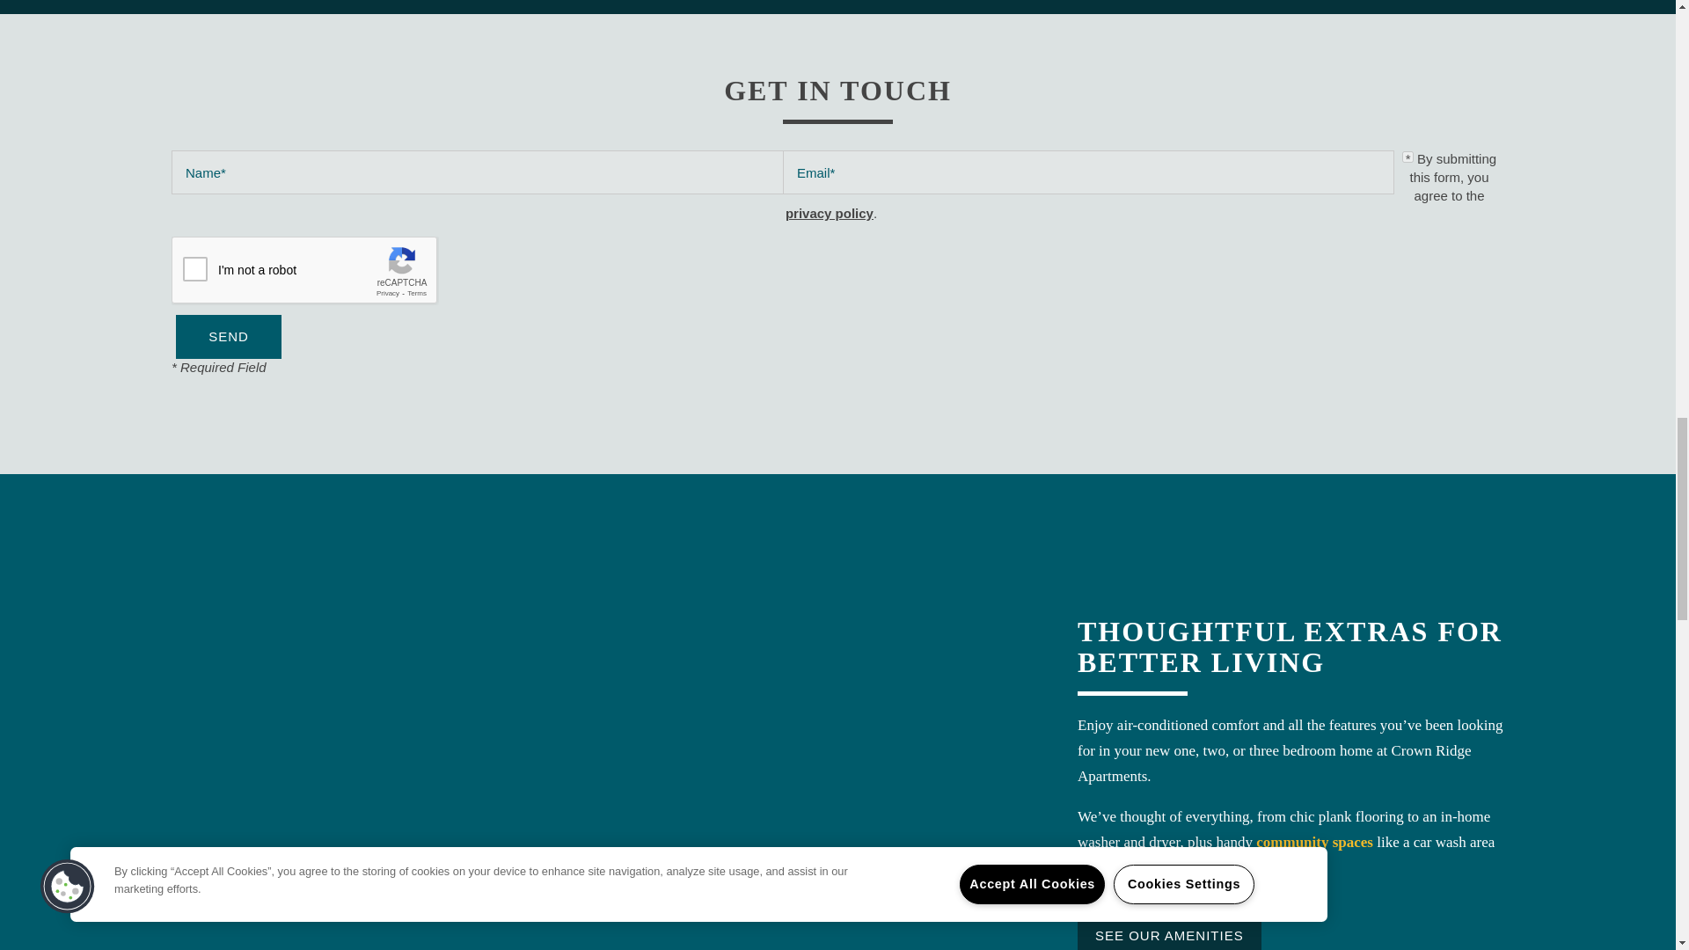 This screenshot has height=950, width=1689. What do you see at coordinates (305, 270) in the screenshot?
I see `reCAPTCHA` at bounding box center [305, 270].